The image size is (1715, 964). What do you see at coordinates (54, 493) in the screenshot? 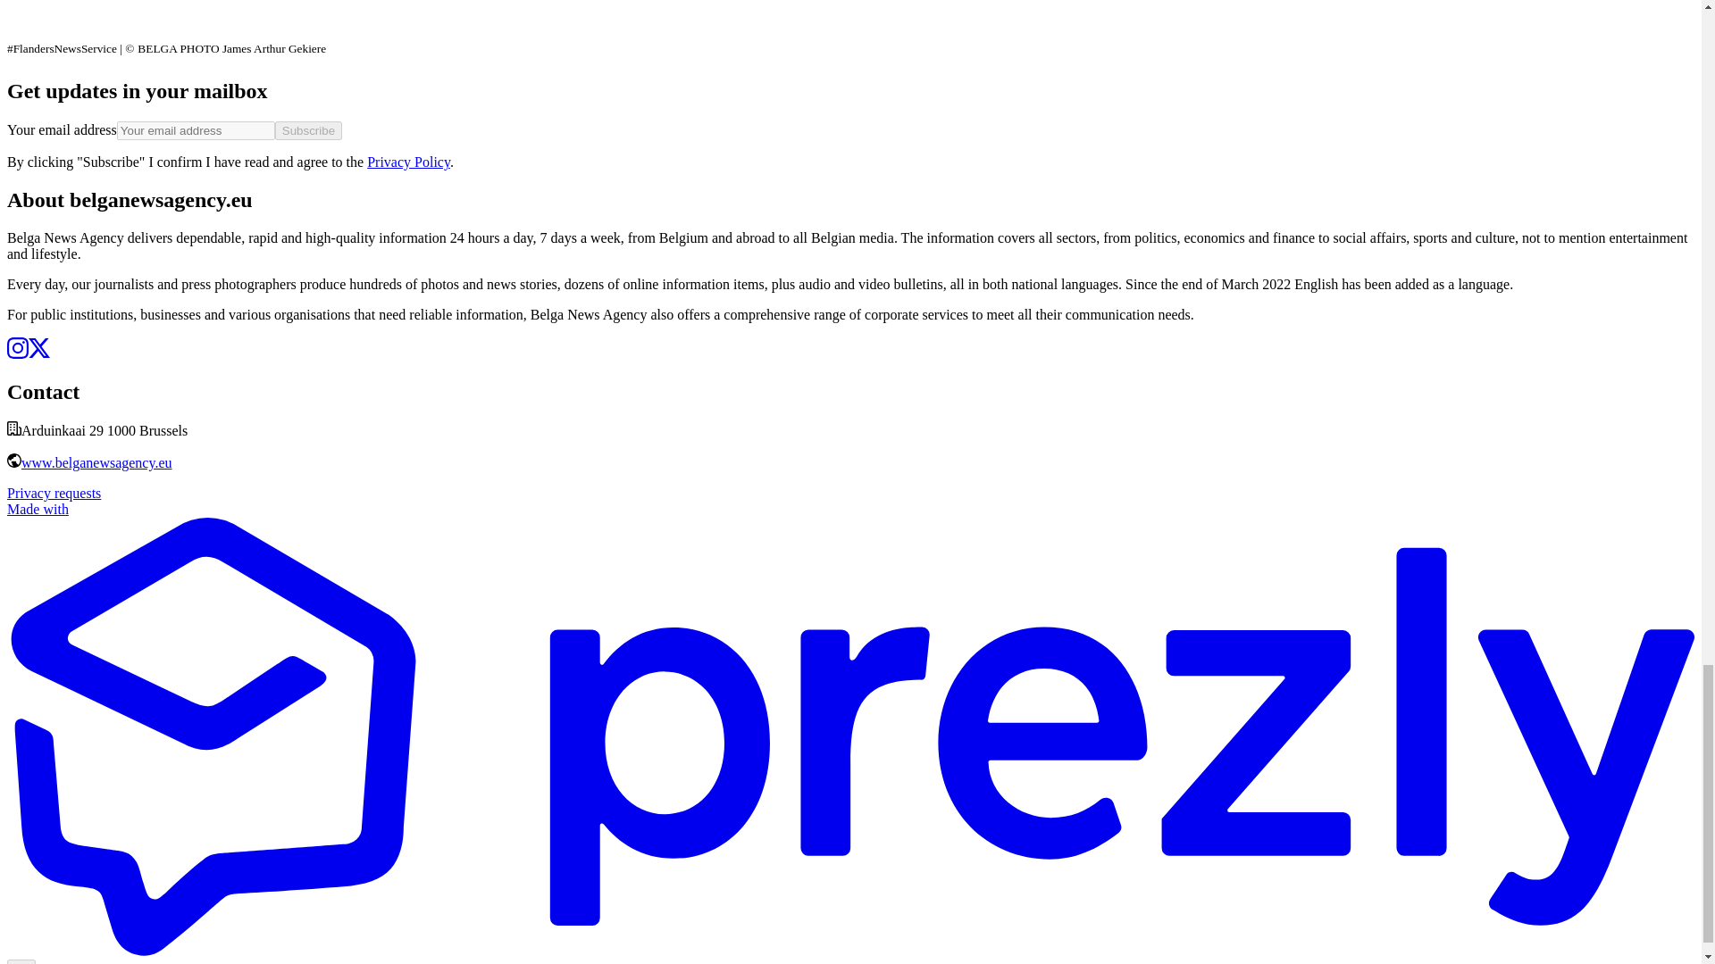
I see `Privacy requests` at bounding box center [54, 493].